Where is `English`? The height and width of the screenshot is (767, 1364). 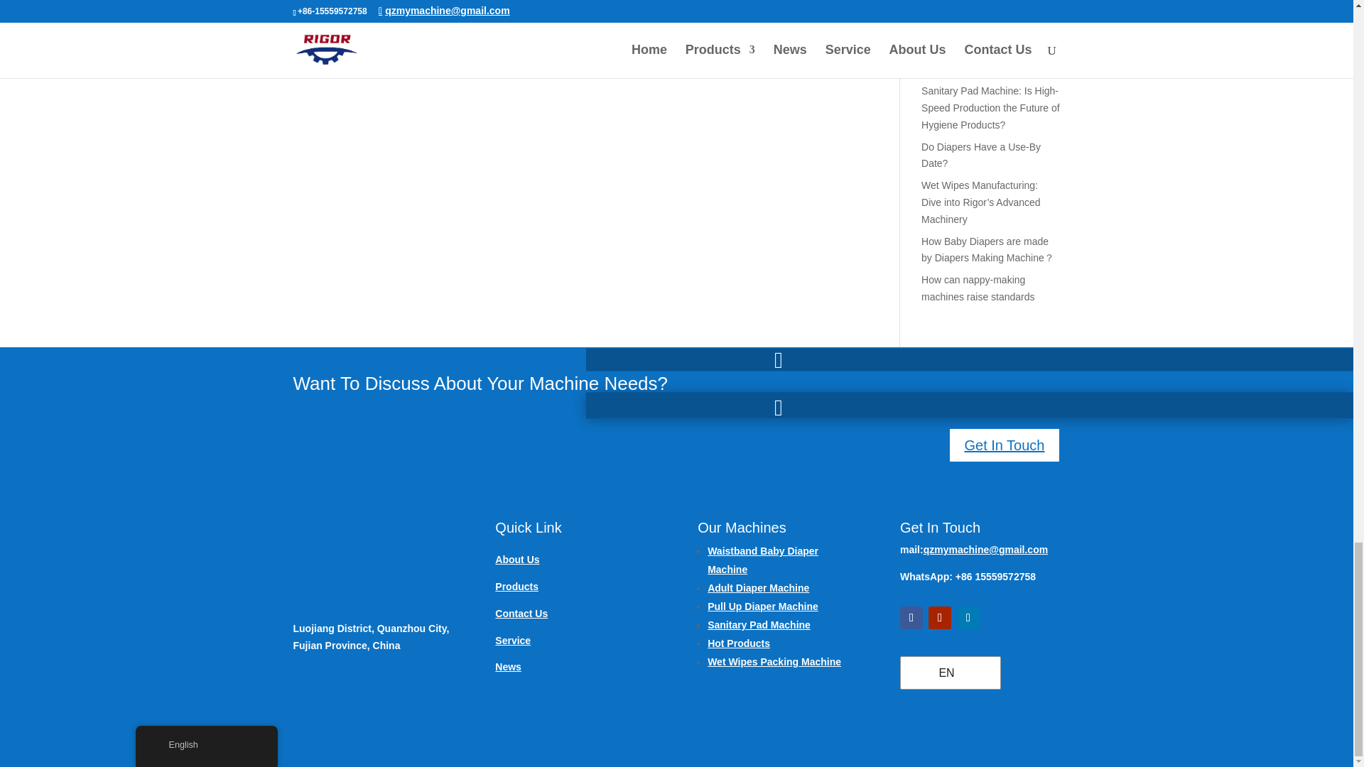
English is located at coordinates (926, 672).